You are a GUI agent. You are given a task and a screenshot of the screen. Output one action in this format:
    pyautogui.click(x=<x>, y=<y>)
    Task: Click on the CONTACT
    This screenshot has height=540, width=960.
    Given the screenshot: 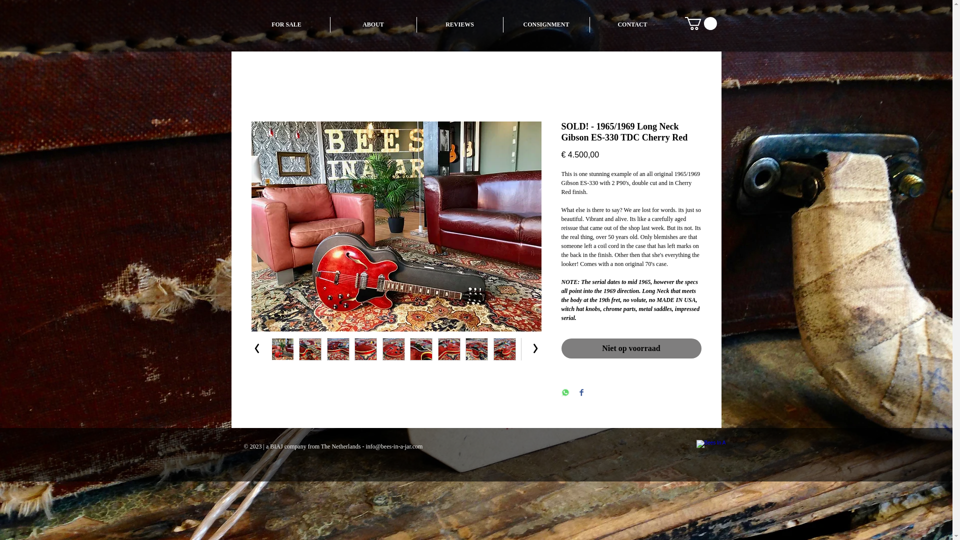 What is the action you would take?
    pyautogui.click(x=633, y=24)
    